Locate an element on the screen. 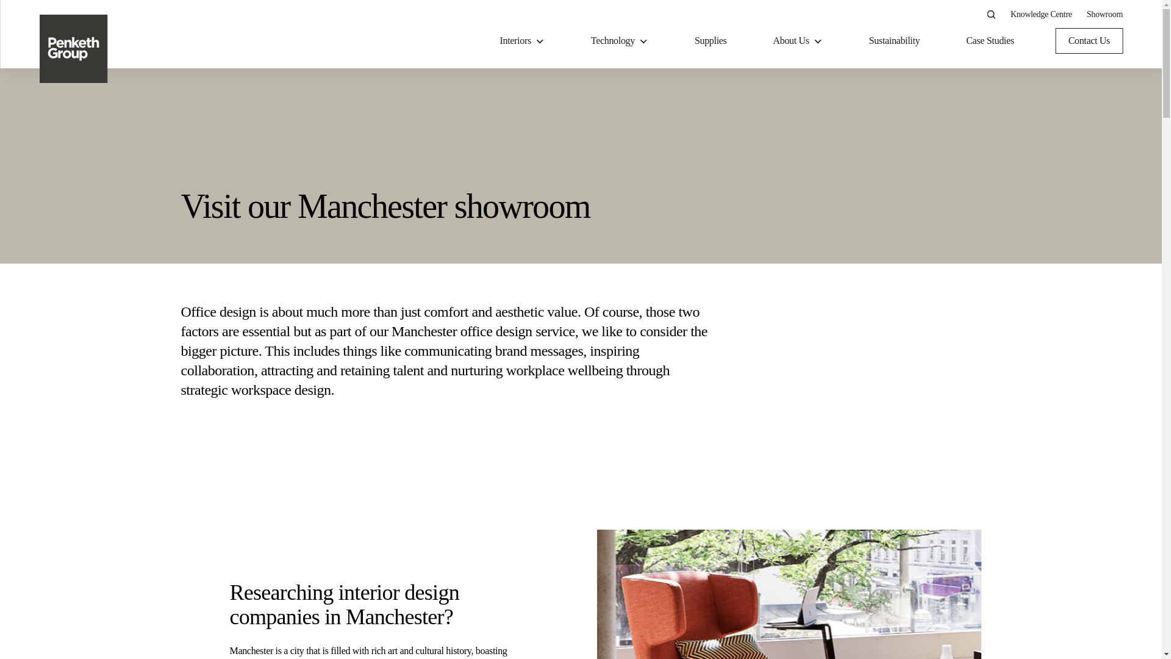 The image size is (1171, 659). Office Chairs is located at coordinates (904, 236).